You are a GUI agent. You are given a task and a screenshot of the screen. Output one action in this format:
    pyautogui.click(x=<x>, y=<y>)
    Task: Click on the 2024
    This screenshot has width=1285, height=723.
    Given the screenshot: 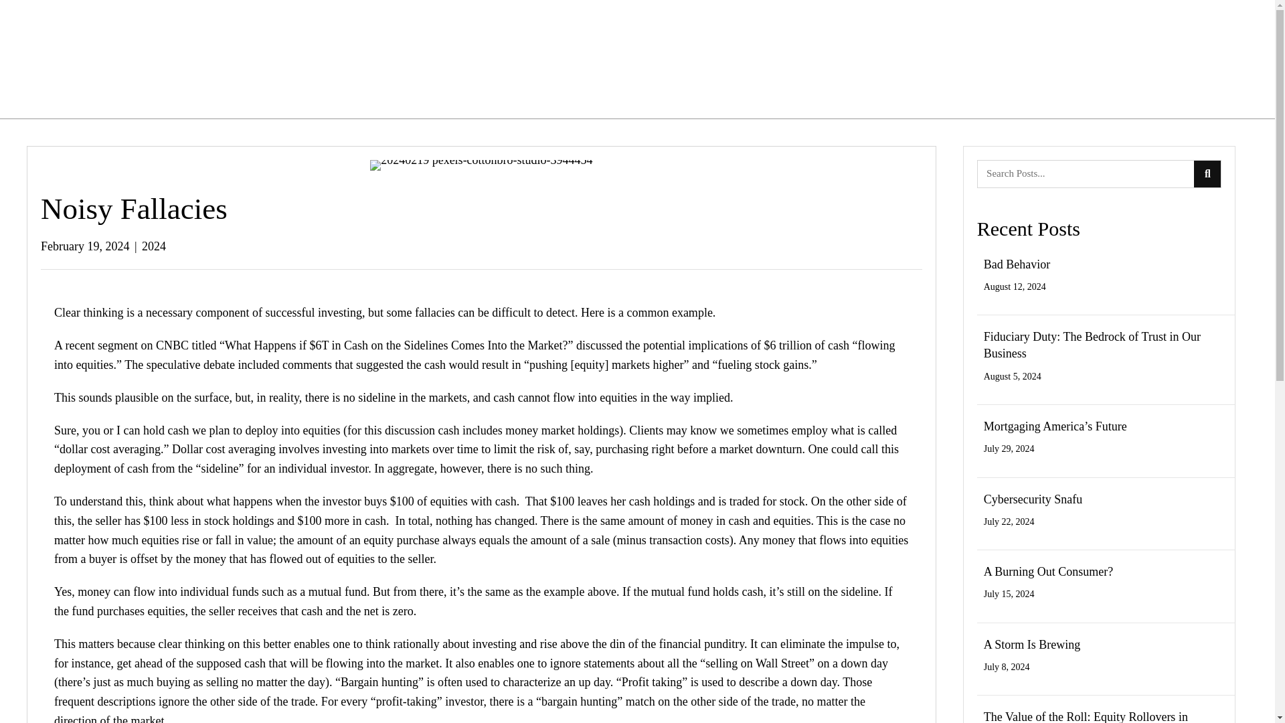 What is the action you would take?
    pyautogui.click(x=153, y=246)
    